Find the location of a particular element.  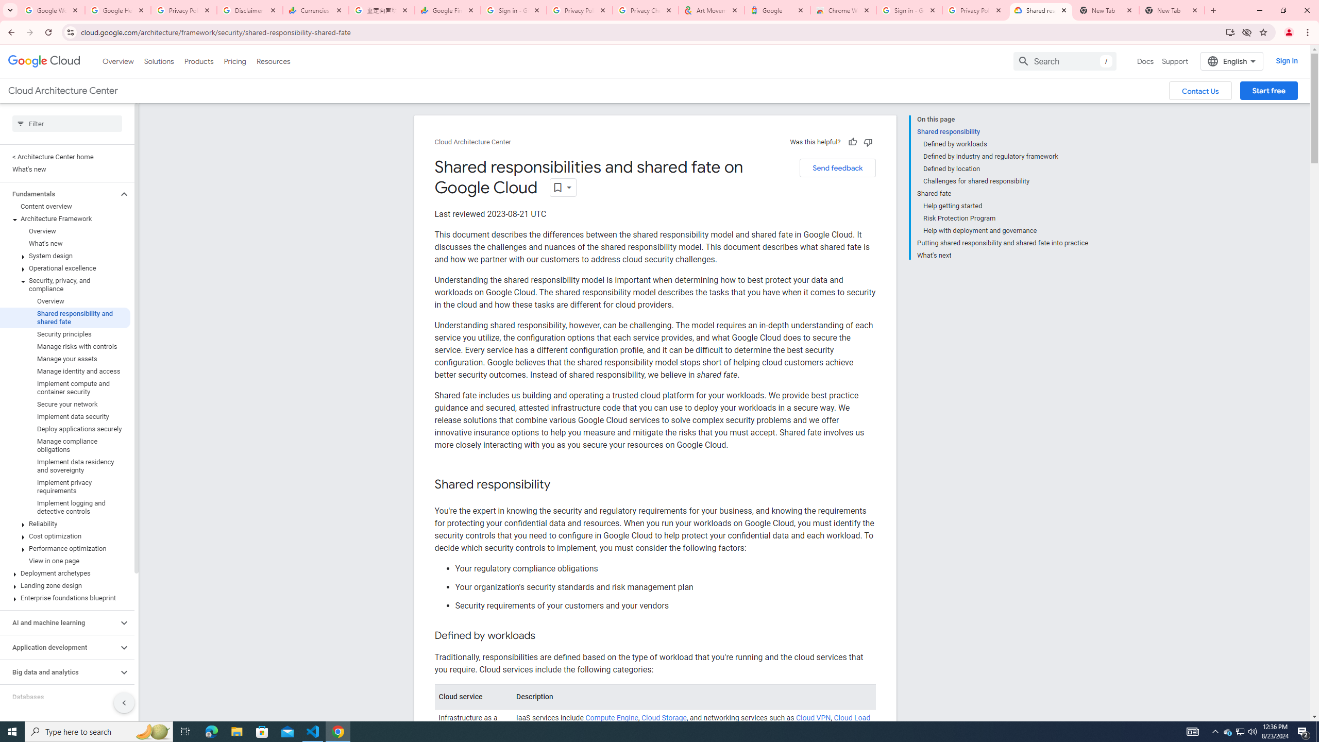

Defined by workloads is located at coordinates (1006, 144).